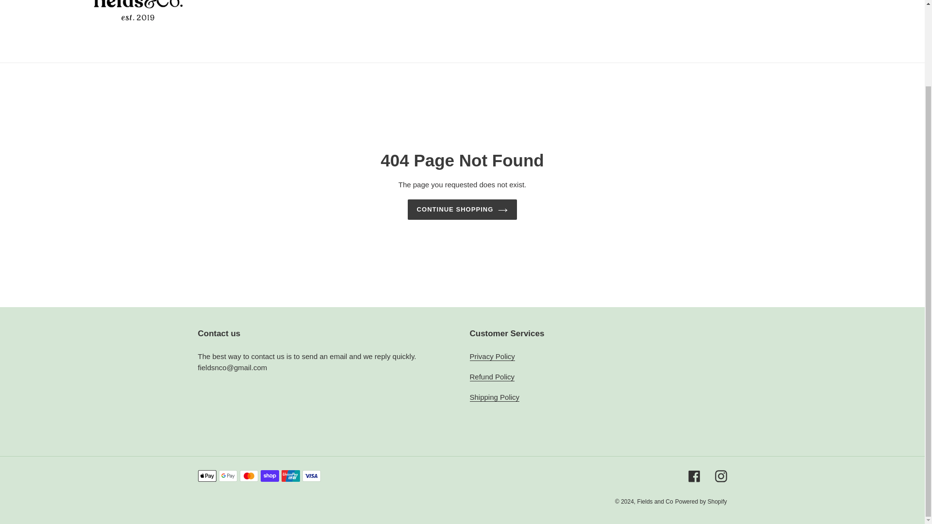 The image size is (932, 524). I want to click on Contact Us, so click(460, 1).